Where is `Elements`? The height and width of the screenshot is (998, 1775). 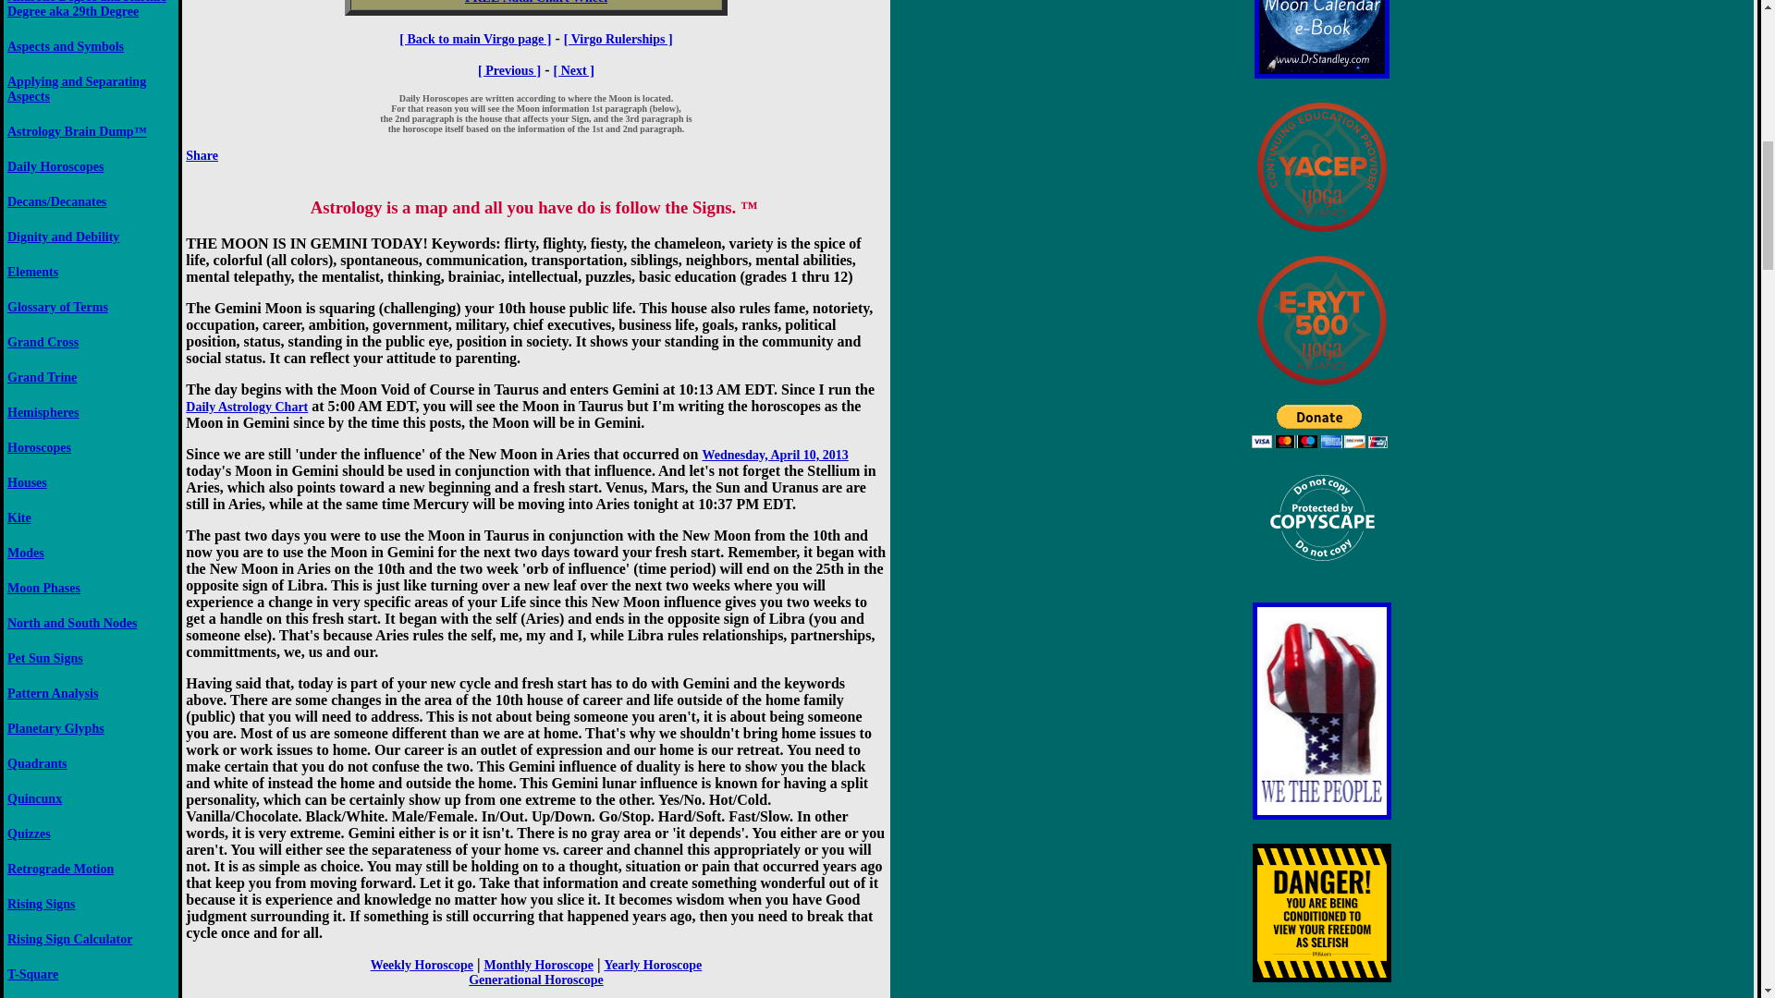 Elements is located at coordinates (32, 272).